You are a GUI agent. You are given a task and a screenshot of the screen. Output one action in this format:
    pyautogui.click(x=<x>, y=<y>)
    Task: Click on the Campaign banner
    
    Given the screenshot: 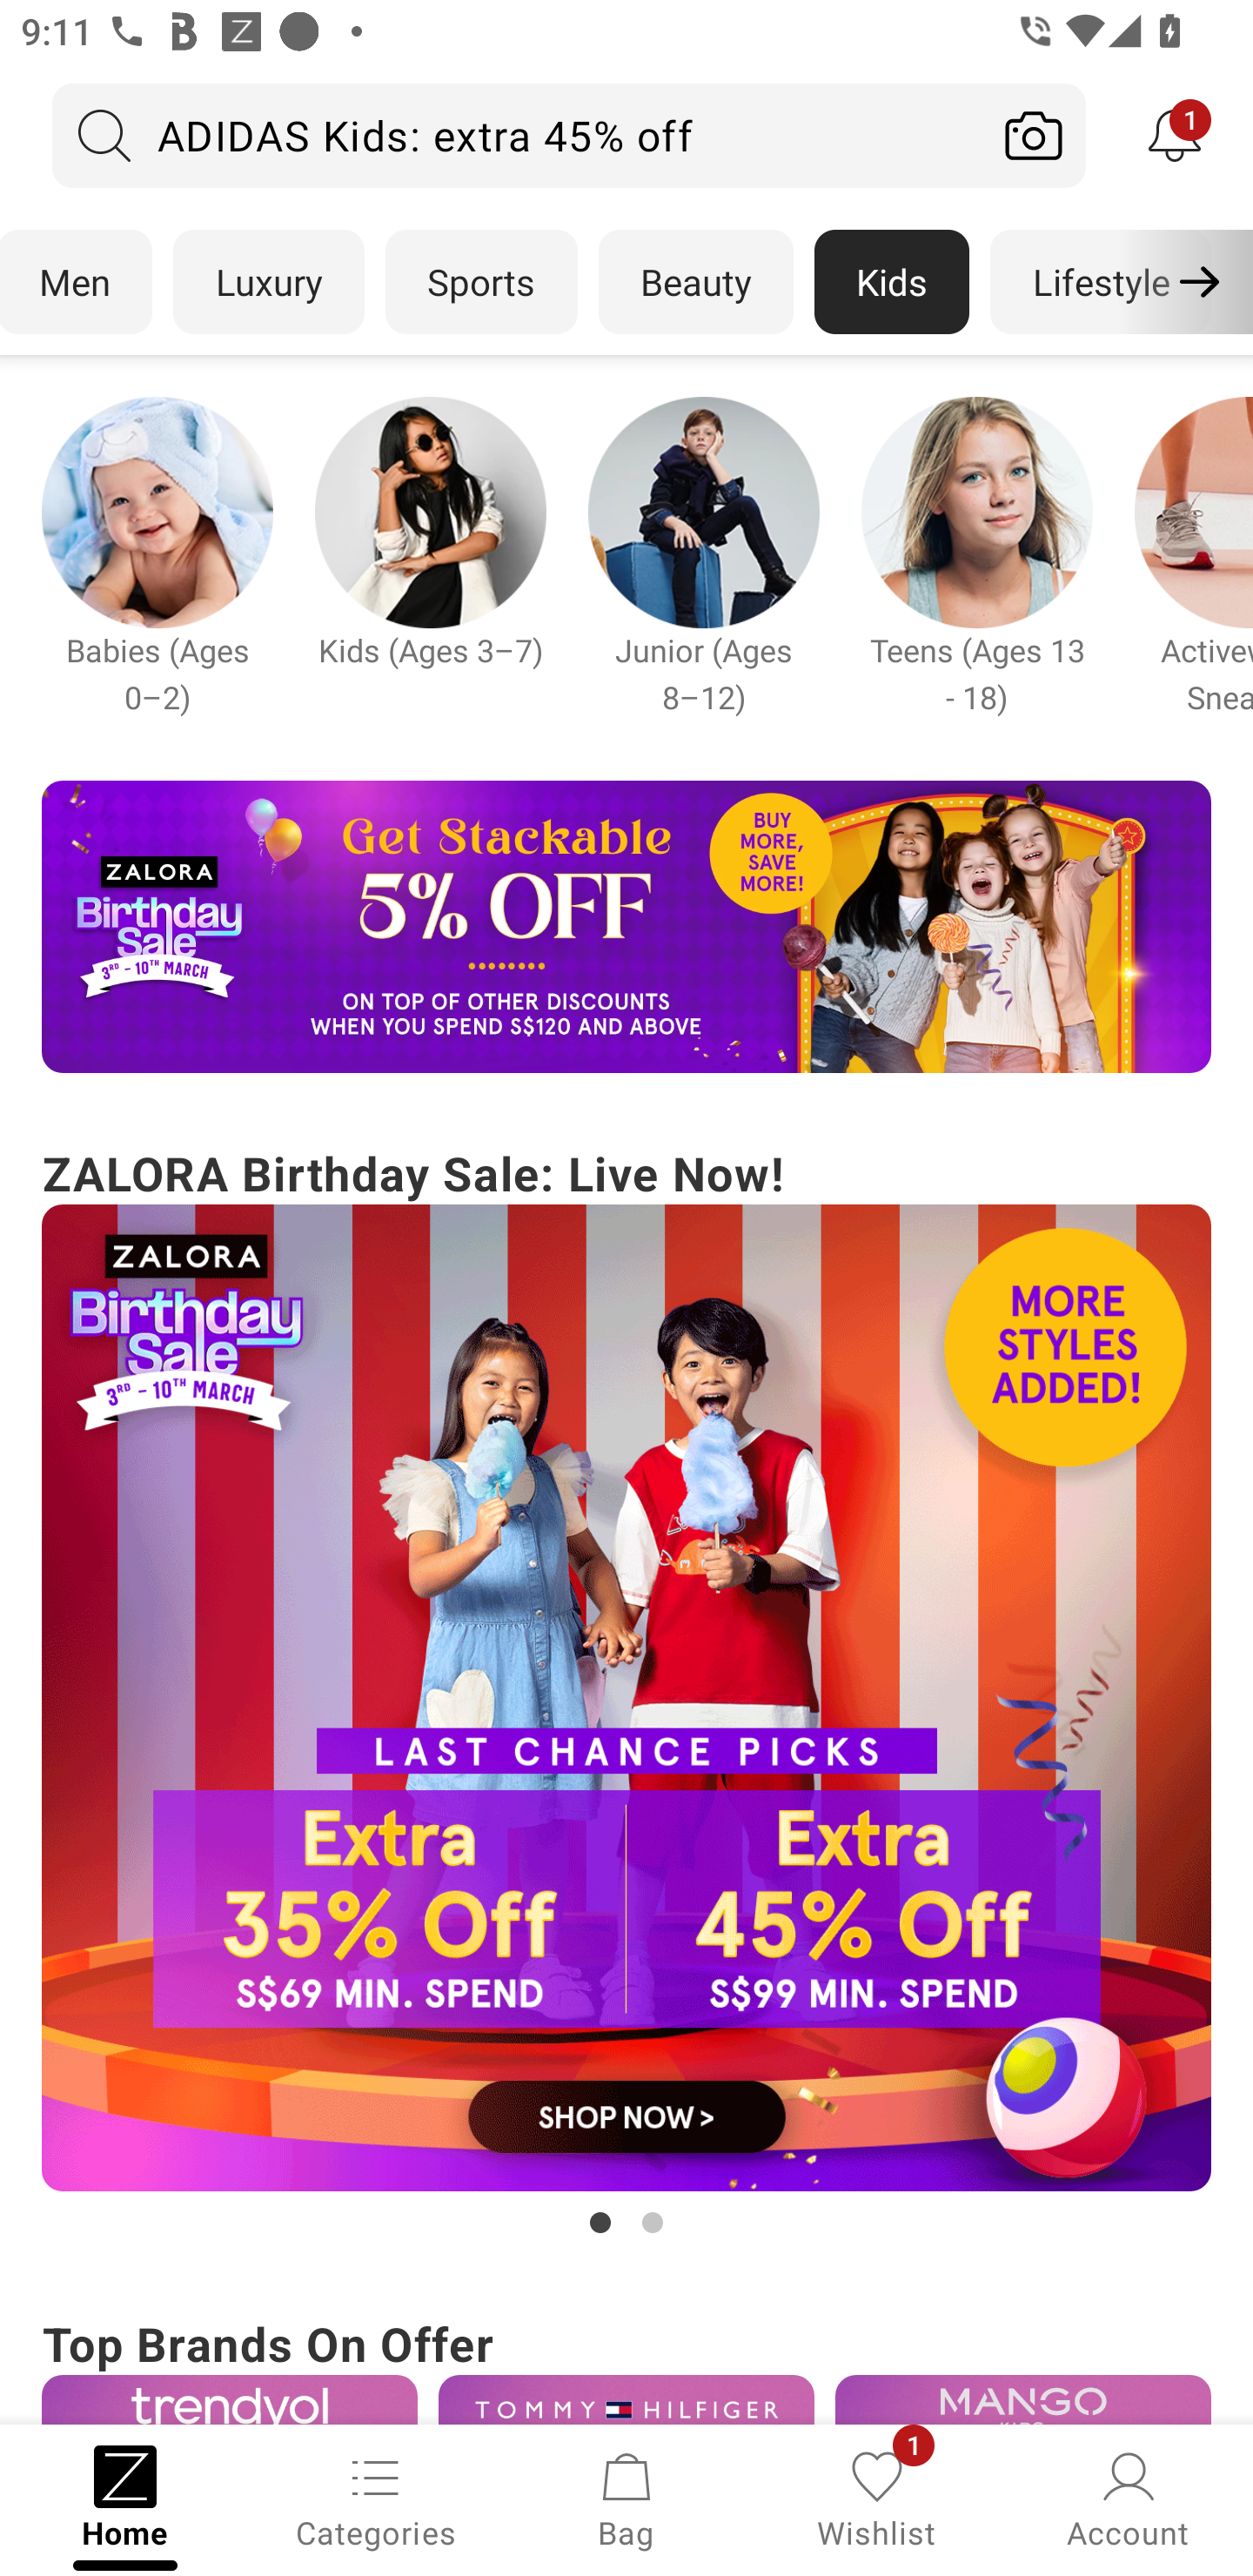 What is the action you would take?
    pyautogui.click(x=430, y=512)
    